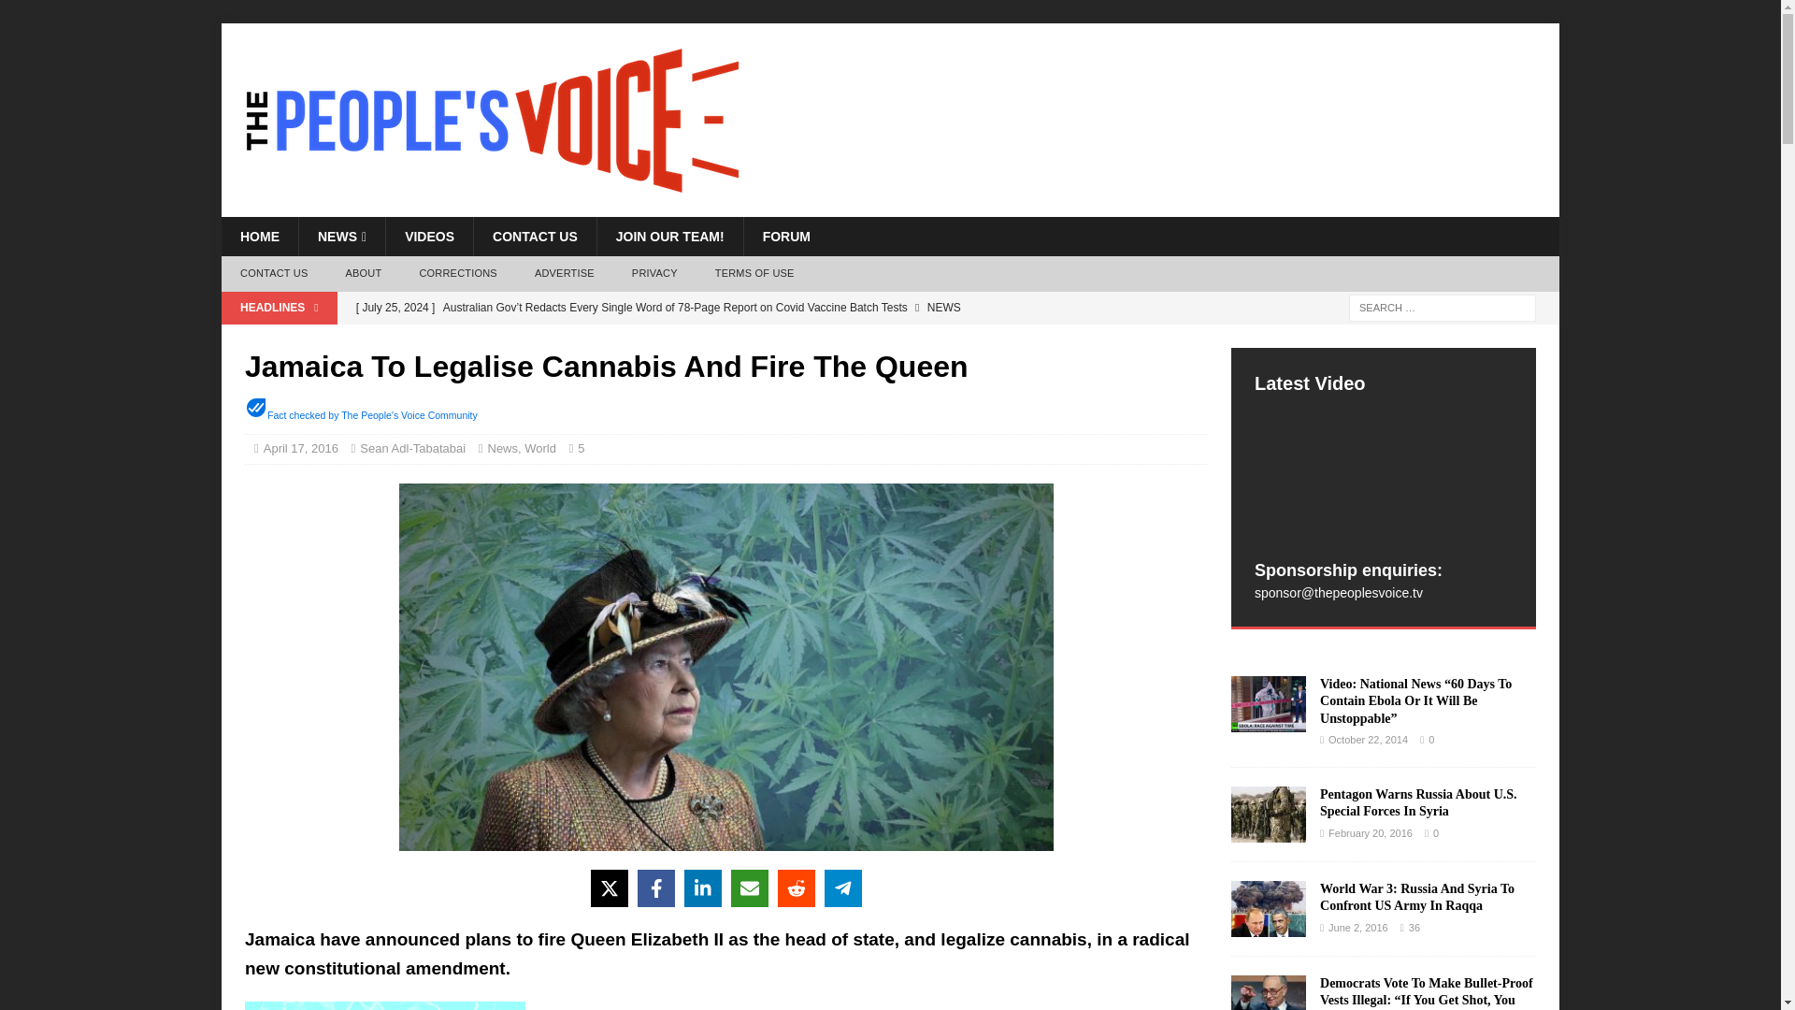 This screenshot has width=1795, height=1010. Describe the element at coordinates (429, 237) in the screenshot. I see `VIDEOS` at that location.